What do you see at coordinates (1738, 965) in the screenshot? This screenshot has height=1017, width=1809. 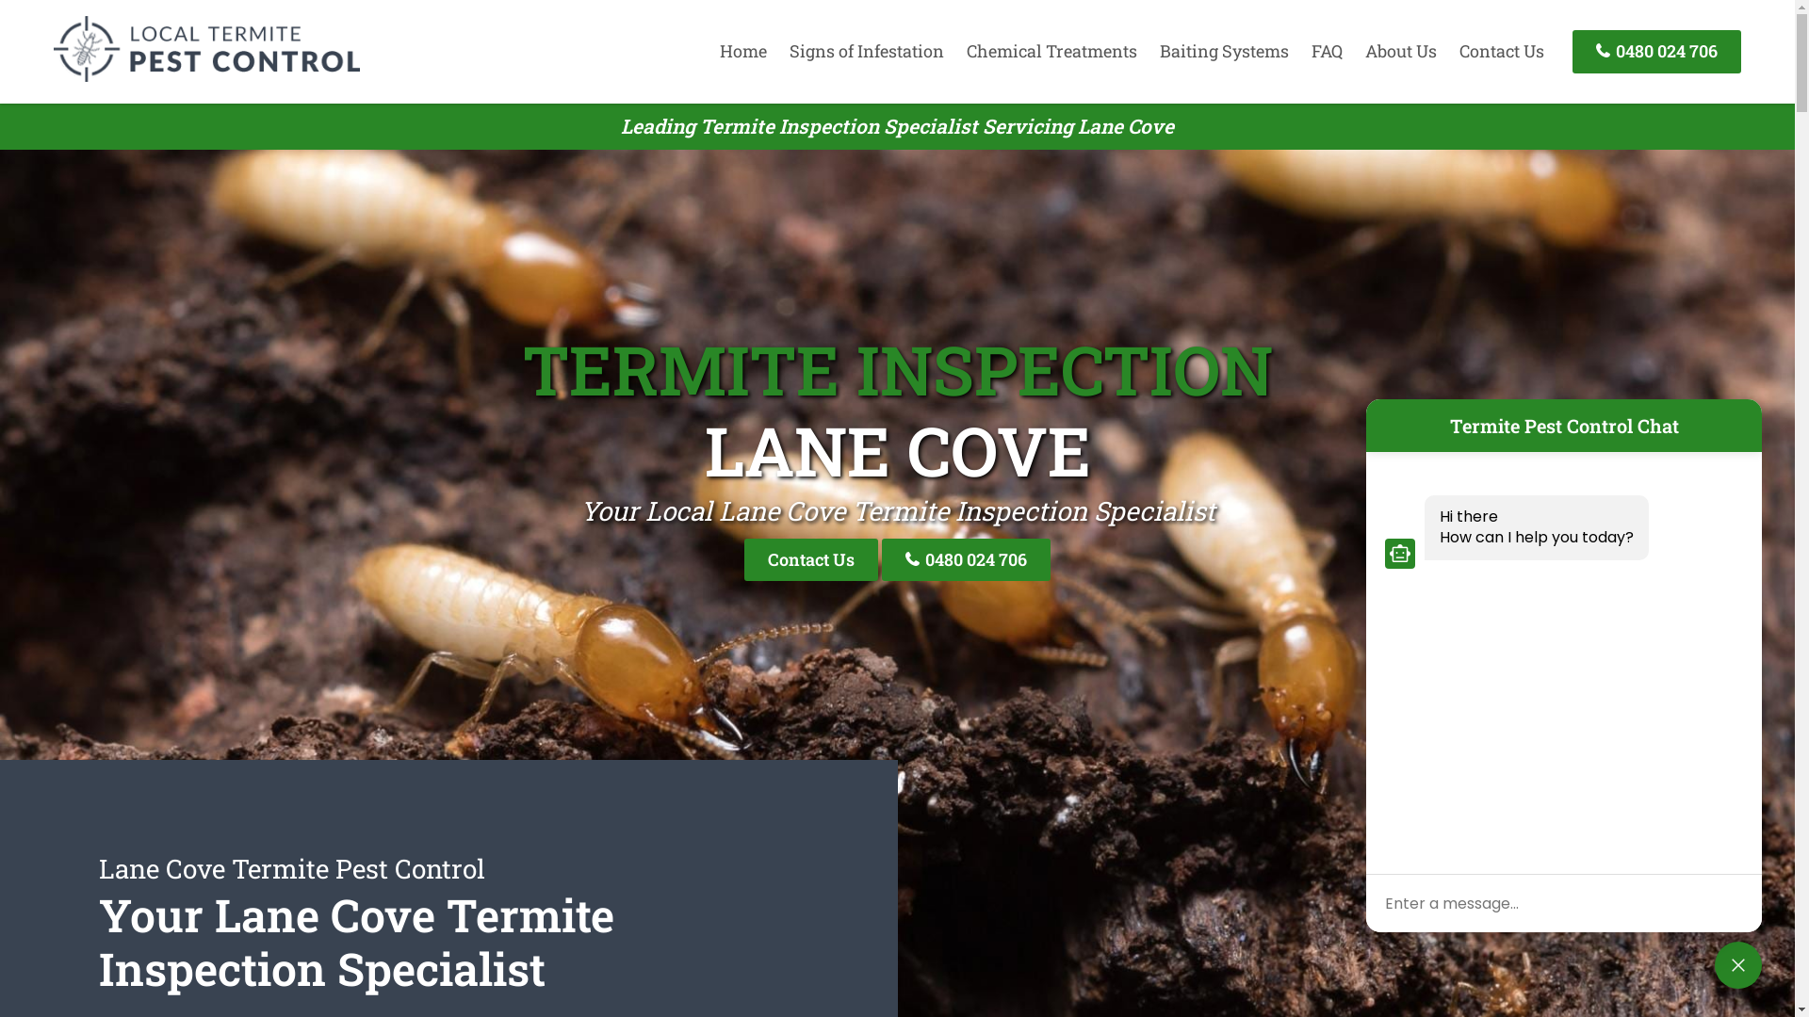 I see `close` at bounding box center [1738, 965].